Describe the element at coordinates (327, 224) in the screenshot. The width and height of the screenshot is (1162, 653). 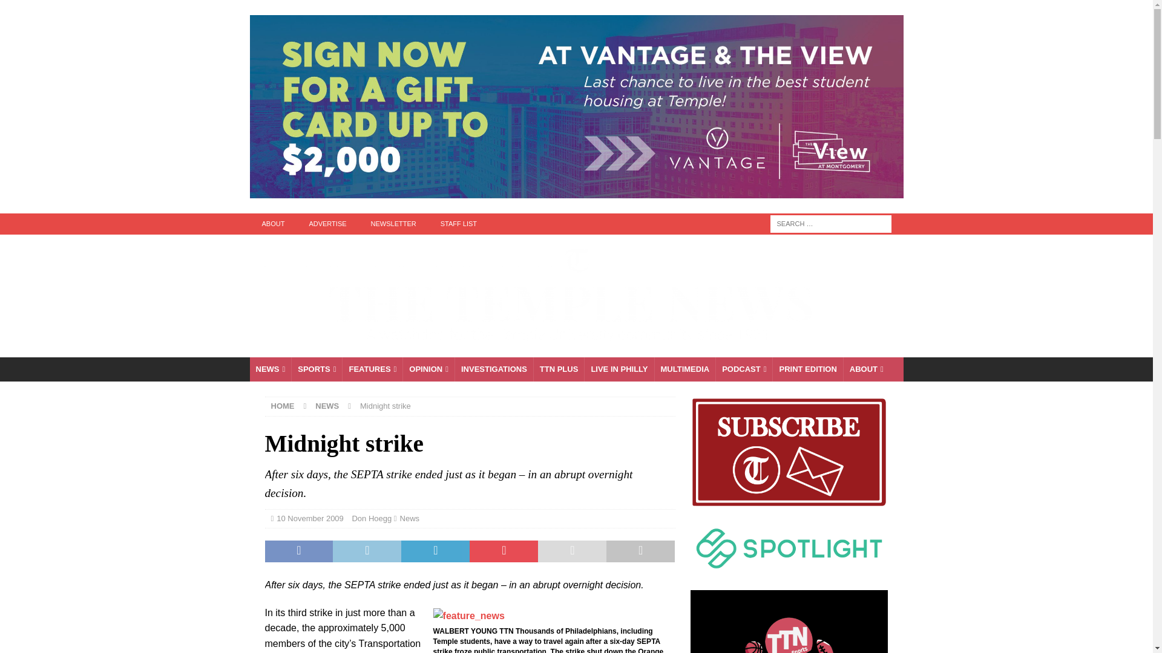
I see `ADVERTISE` at that location.